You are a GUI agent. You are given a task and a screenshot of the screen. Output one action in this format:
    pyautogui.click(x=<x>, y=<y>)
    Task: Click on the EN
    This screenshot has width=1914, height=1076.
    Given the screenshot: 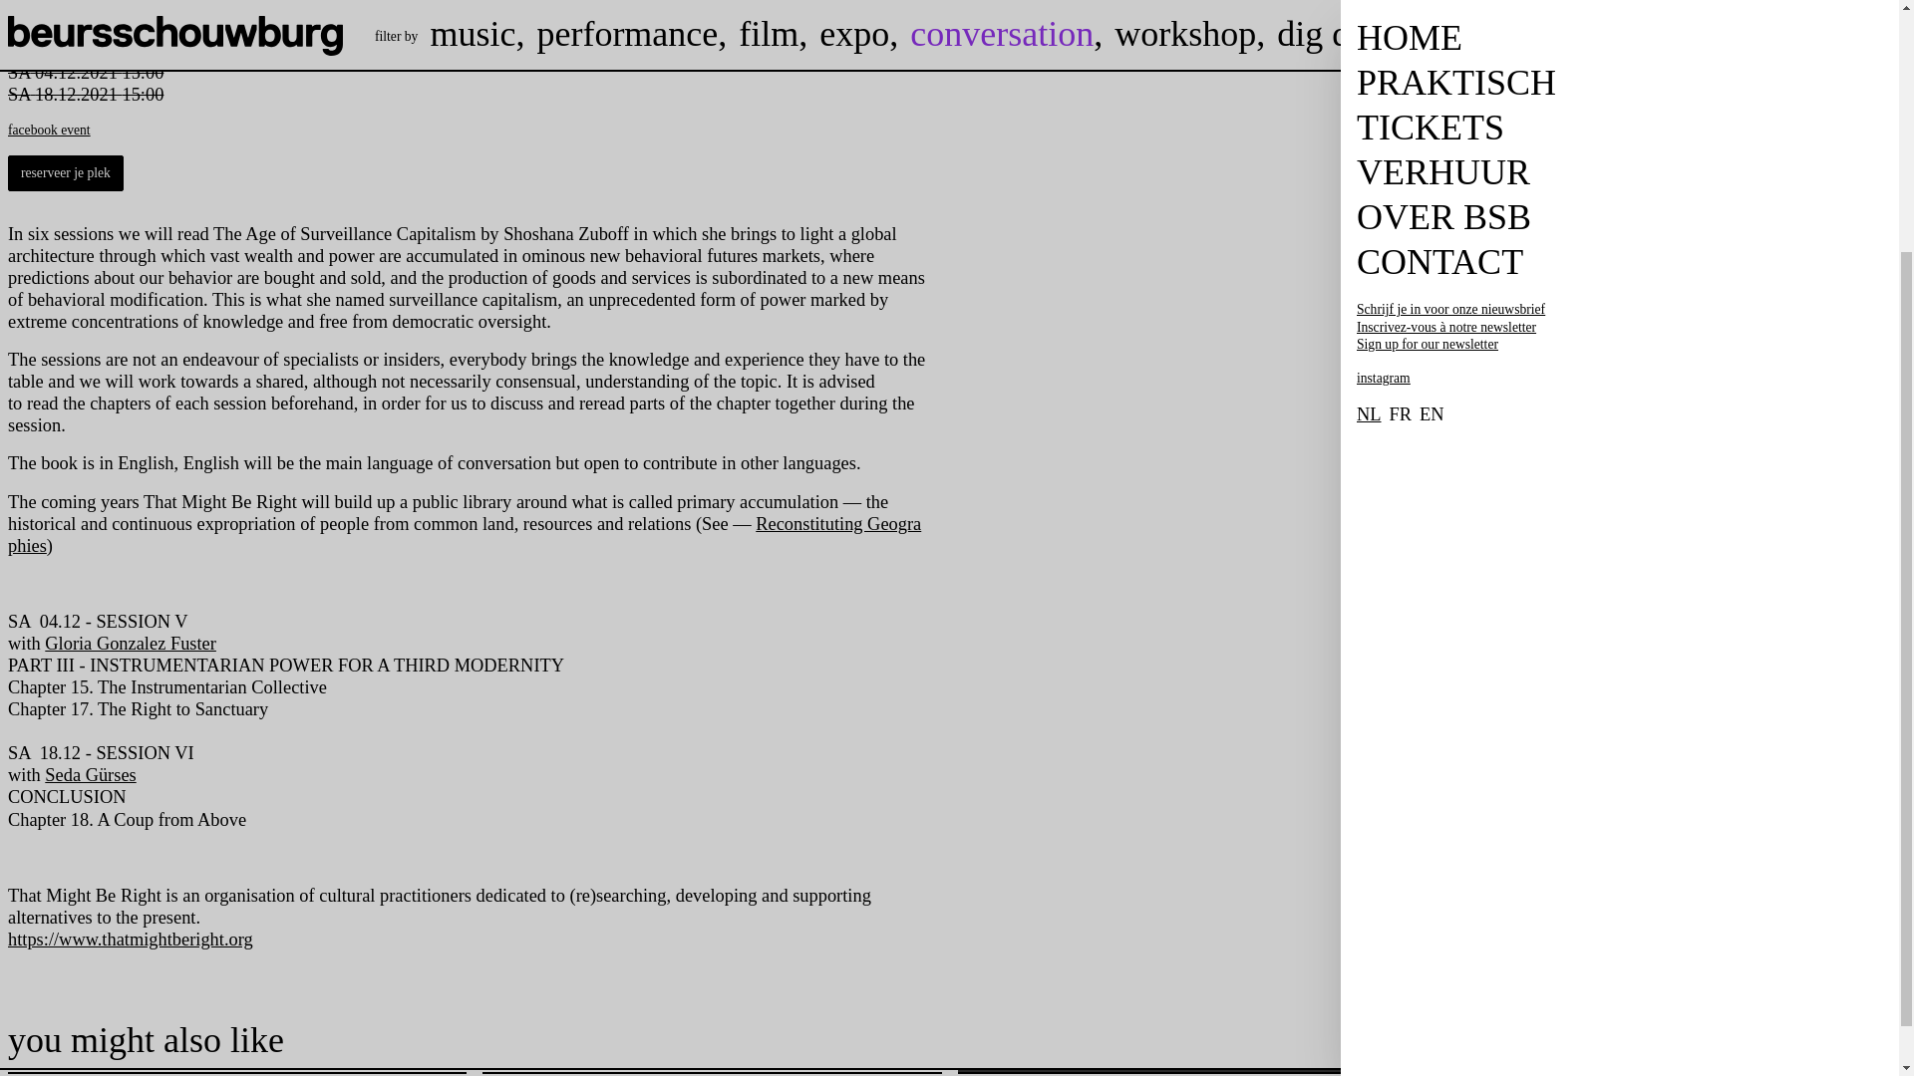 What is the action you would take?
    pyautogui.click(x=1432, y=84)
    